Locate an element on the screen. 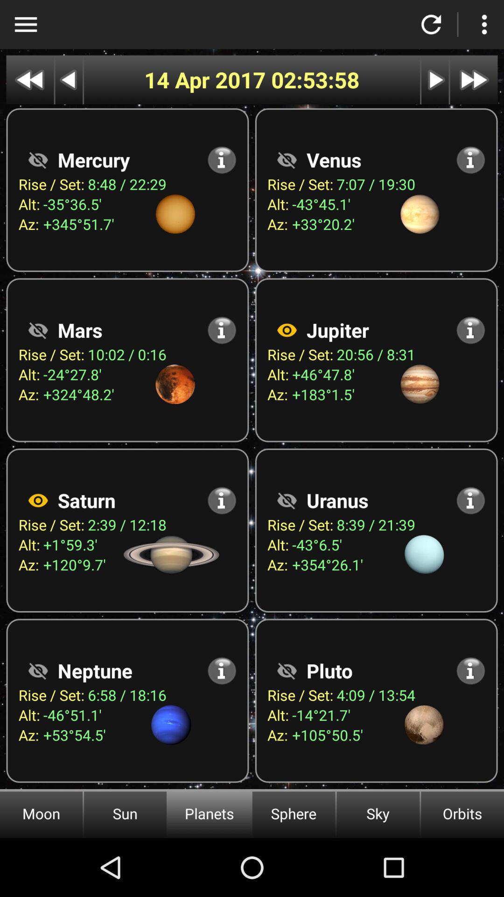 This screenshot has height=897, width=504. click the option is located at coordinates (484, 24).